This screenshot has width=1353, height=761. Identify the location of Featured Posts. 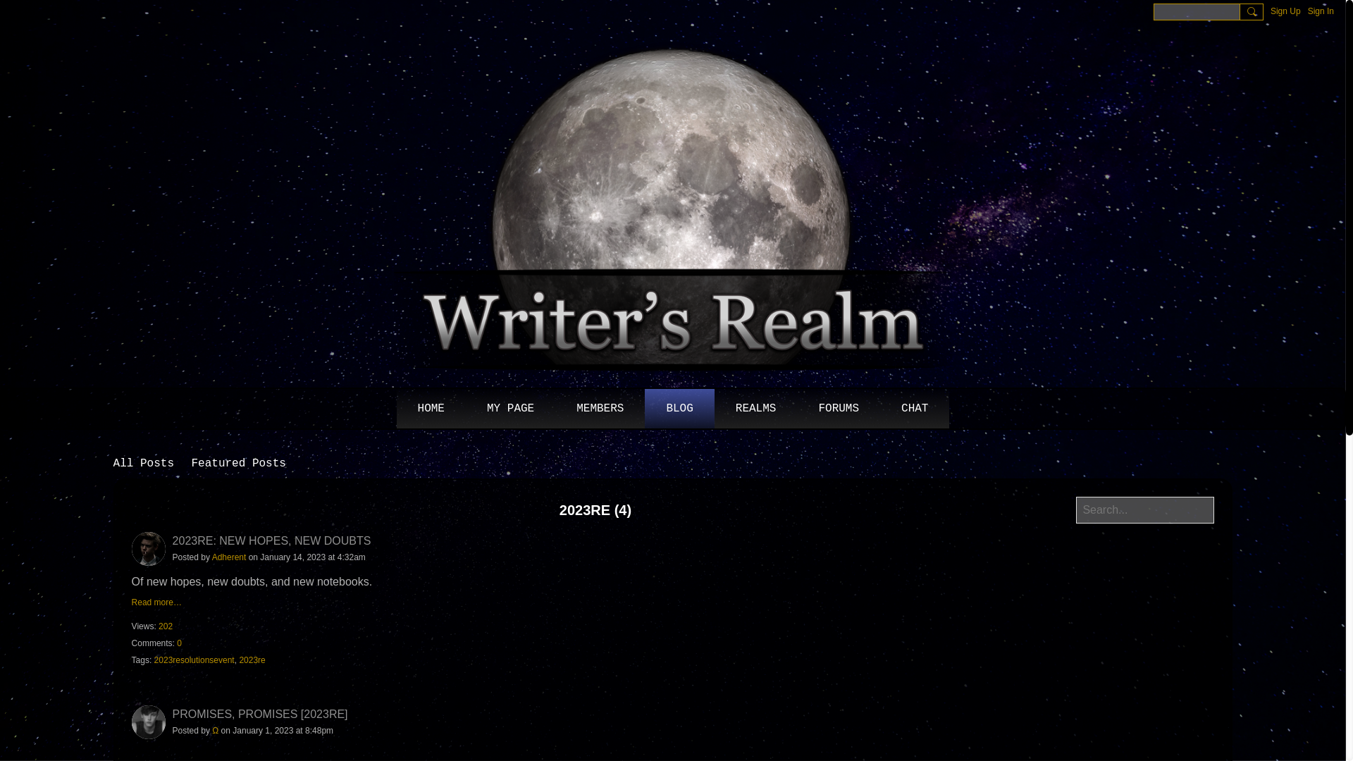
(238, 463).